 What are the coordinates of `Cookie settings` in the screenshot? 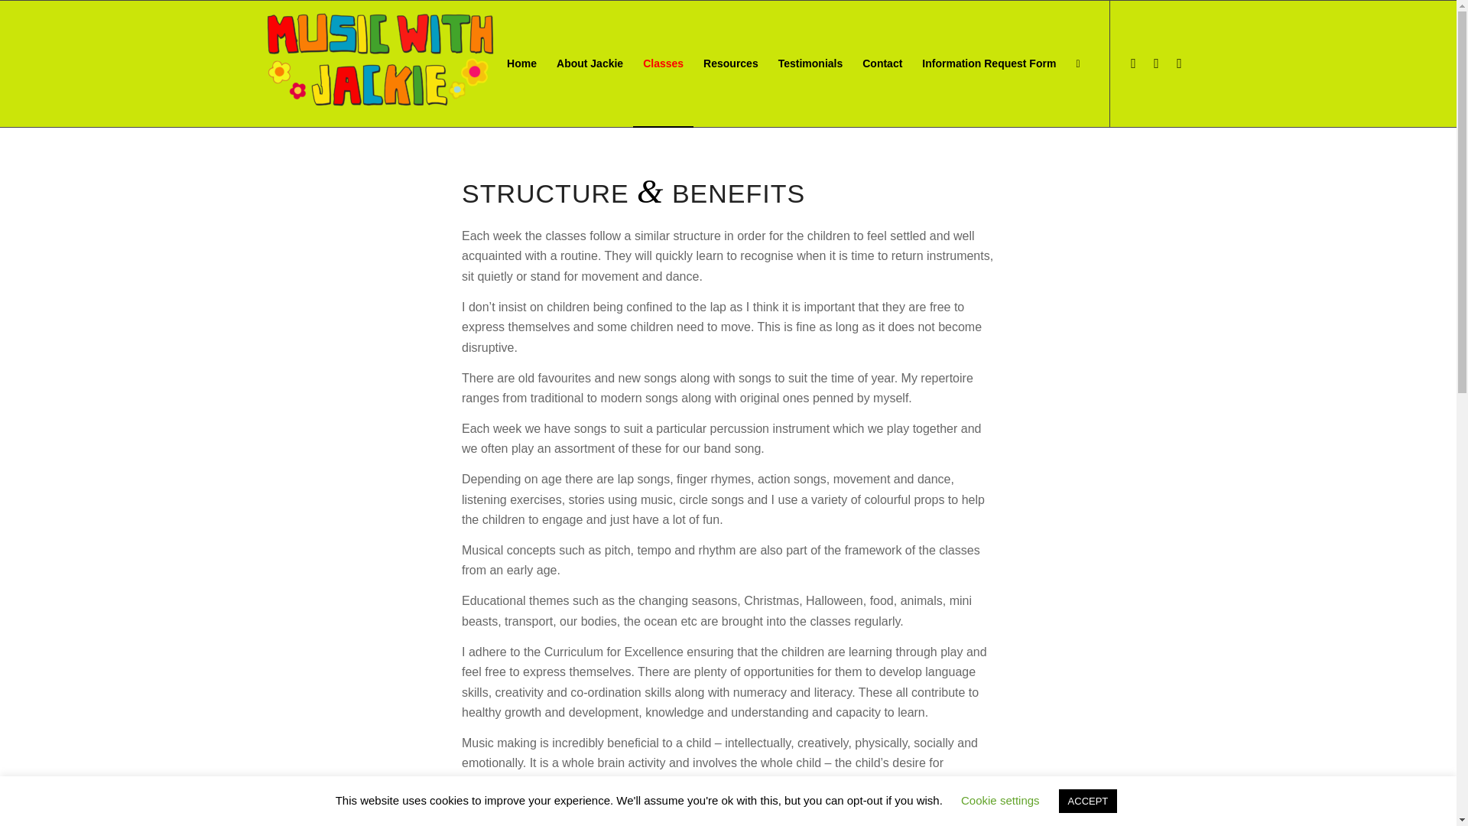 It's located at (1000, 800).